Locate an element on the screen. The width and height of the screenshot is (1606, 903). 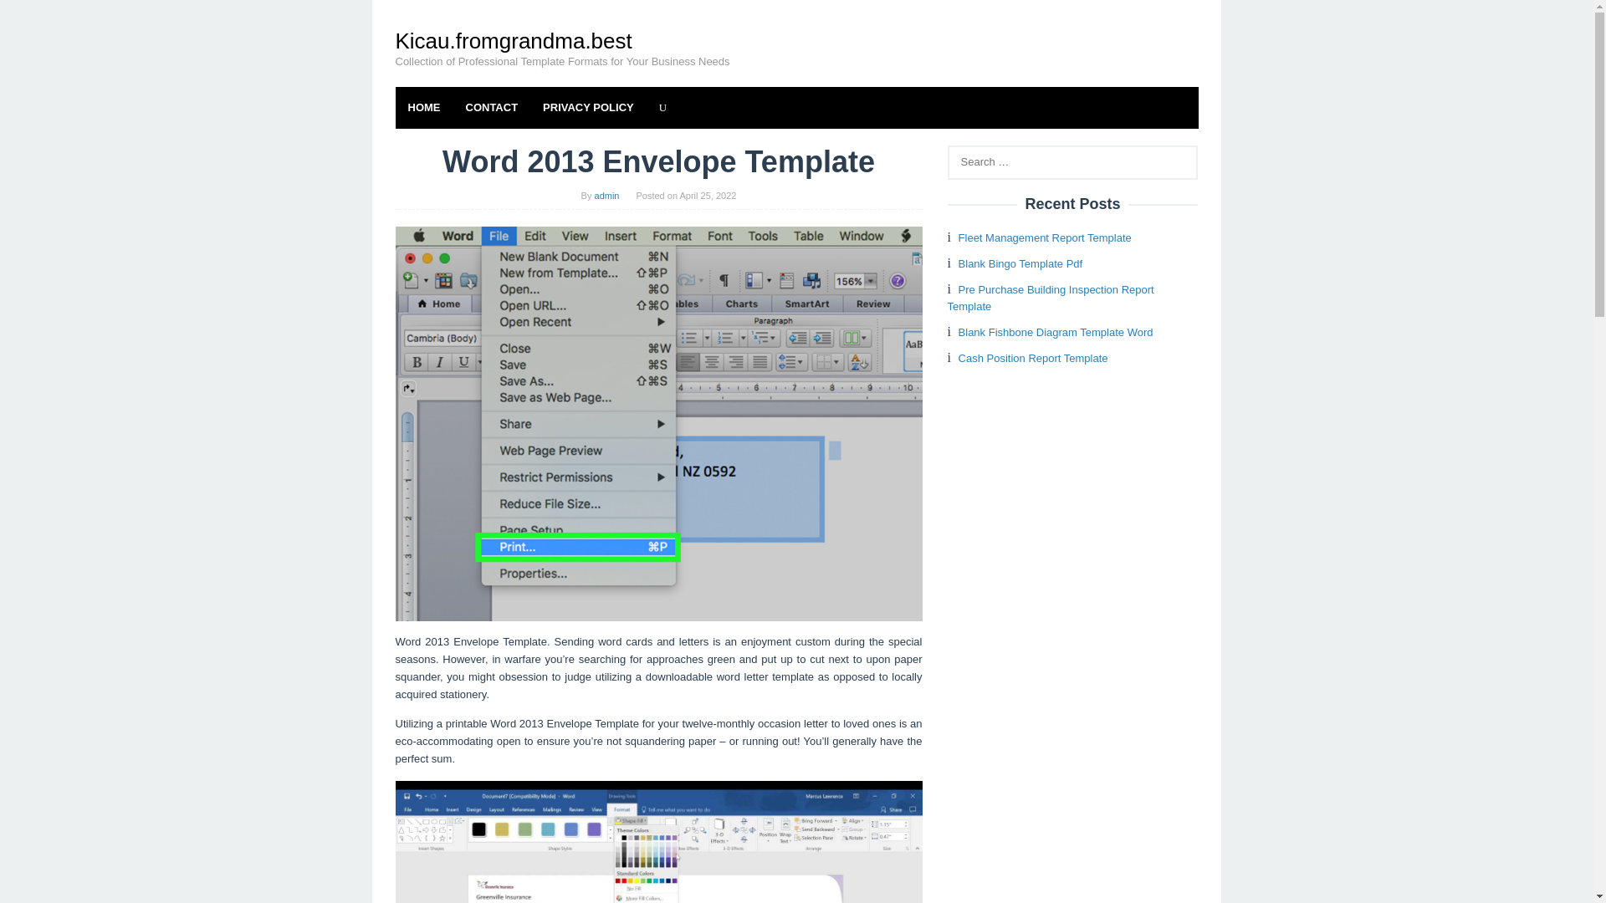
PRIVACY POLICY is located at coordinates (588, 107).